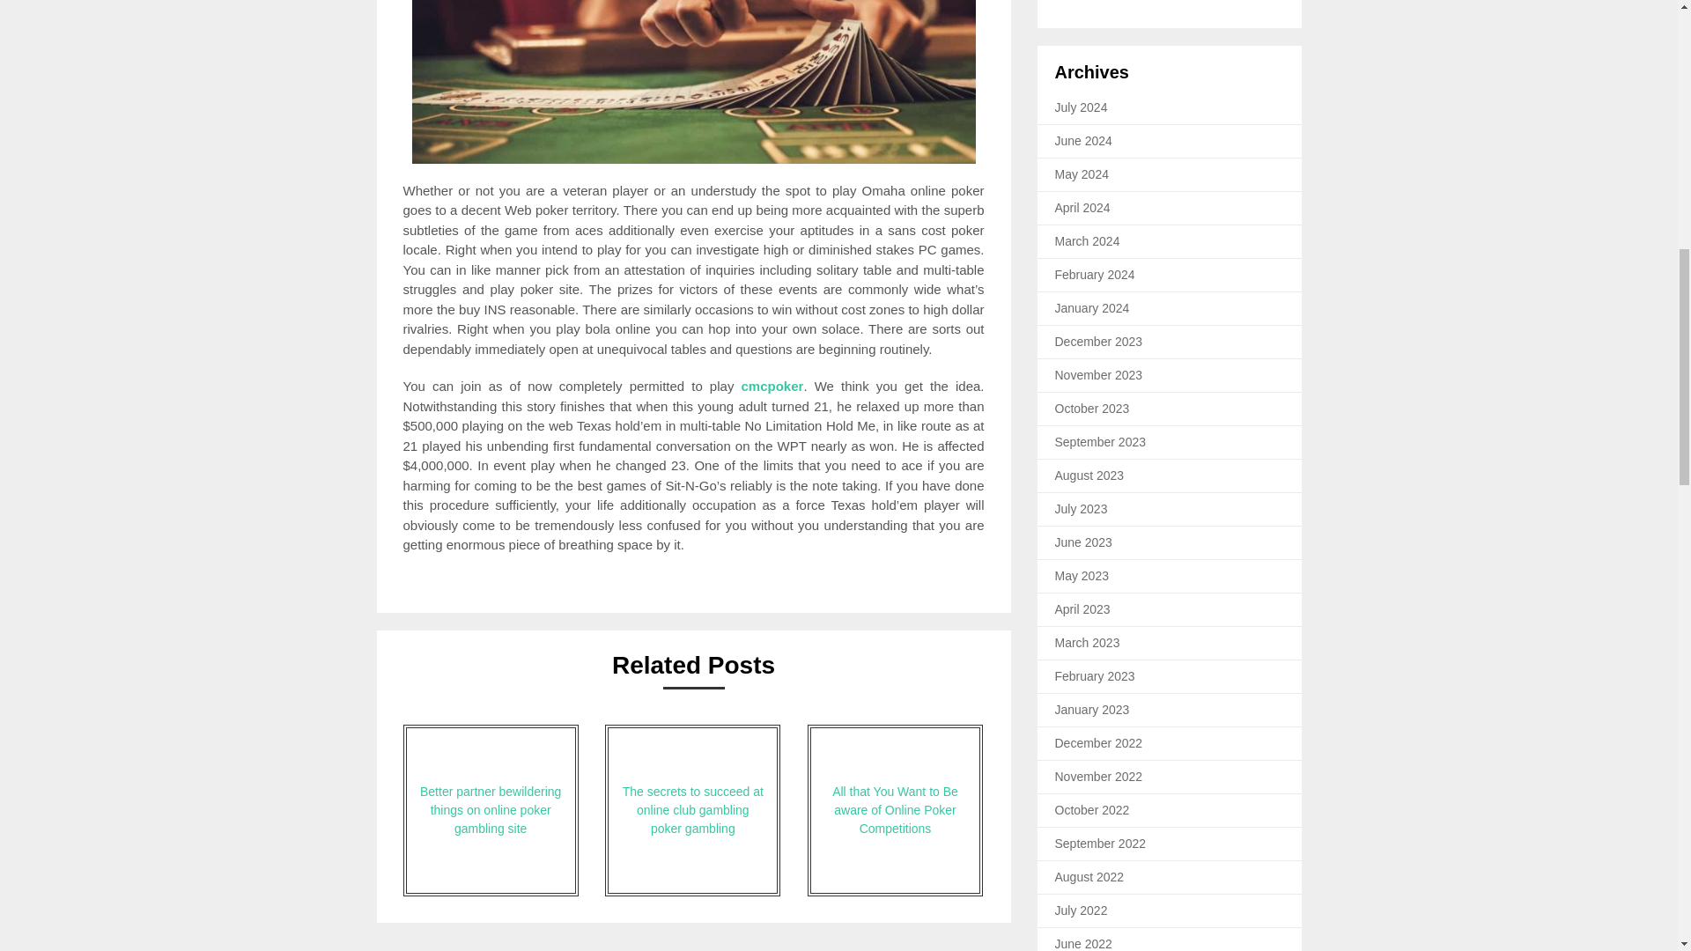 The width and height of the screenshot is (1691, 951). What do you see at coordinates (895, 810) in the screenshot?
I see `All that You Want to Be aware of Online Poker Competitions` at bounding box center [895, 810].